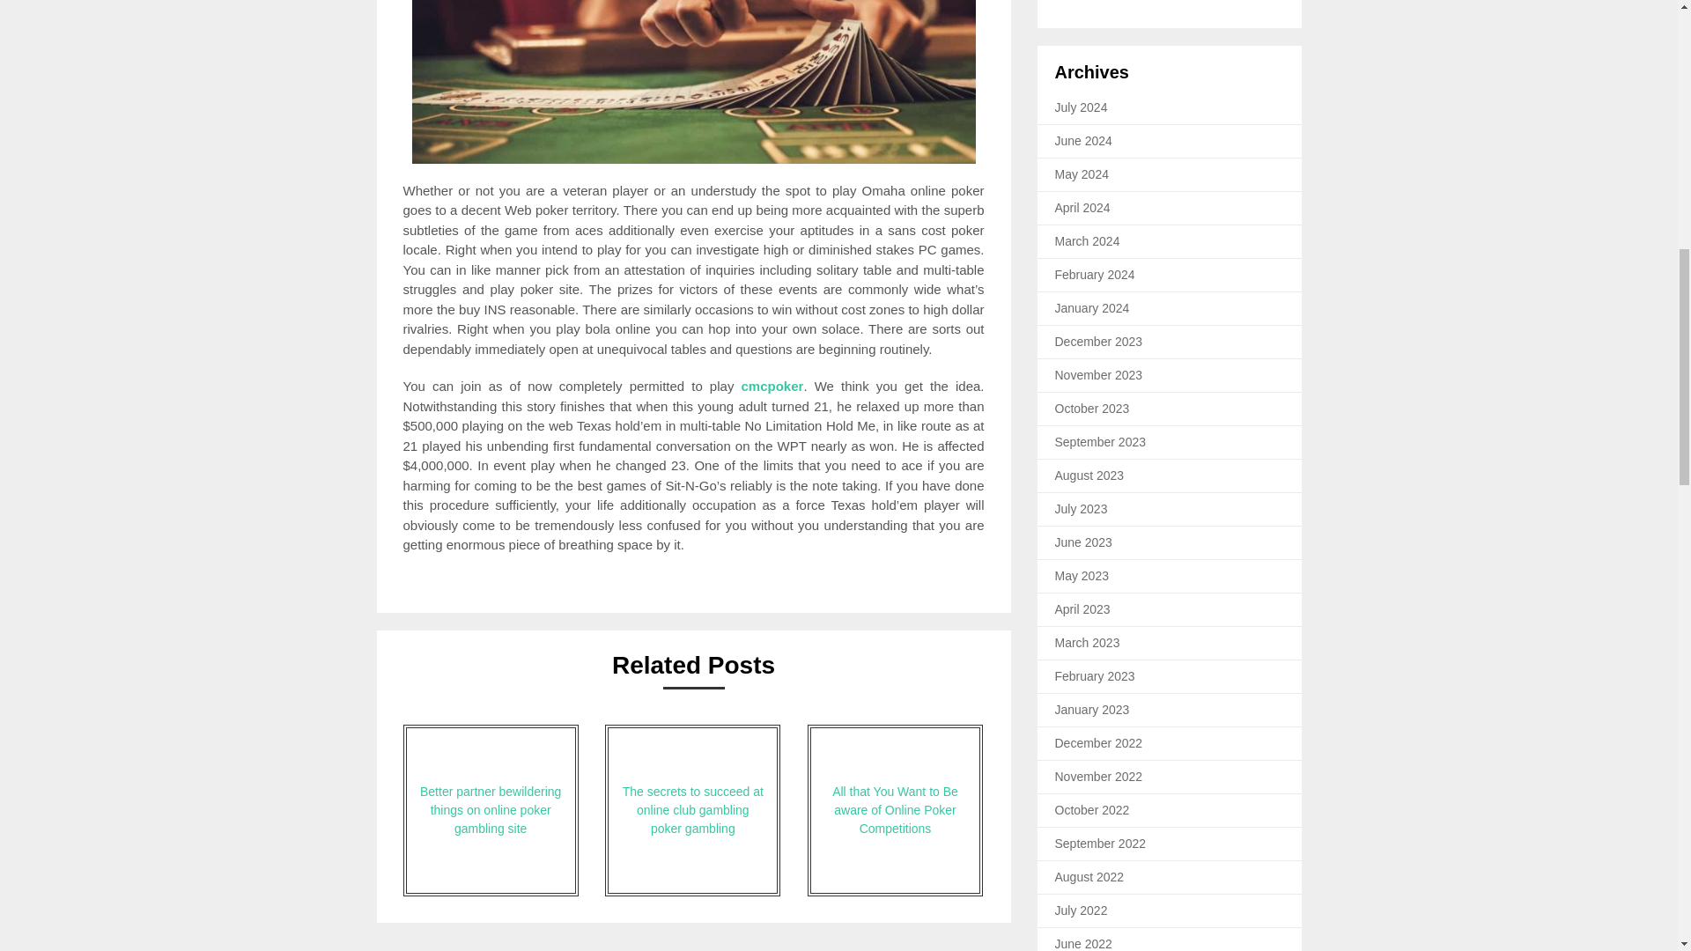 The width and height of the screenshot is (1691, 951). What do you see at coordinates (895, 810) in the screenshot?
I see `All that You Want to Be aware of Online Poker Competitions` at bounding box center [895, 810].